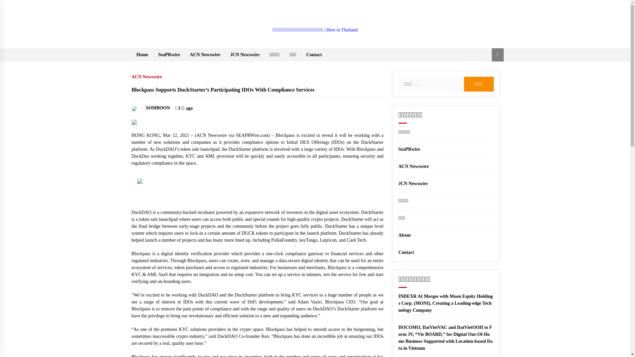  Describe the element at coordinates (413, 166) in the screenshot. I see `ACN Newswire` at that location.